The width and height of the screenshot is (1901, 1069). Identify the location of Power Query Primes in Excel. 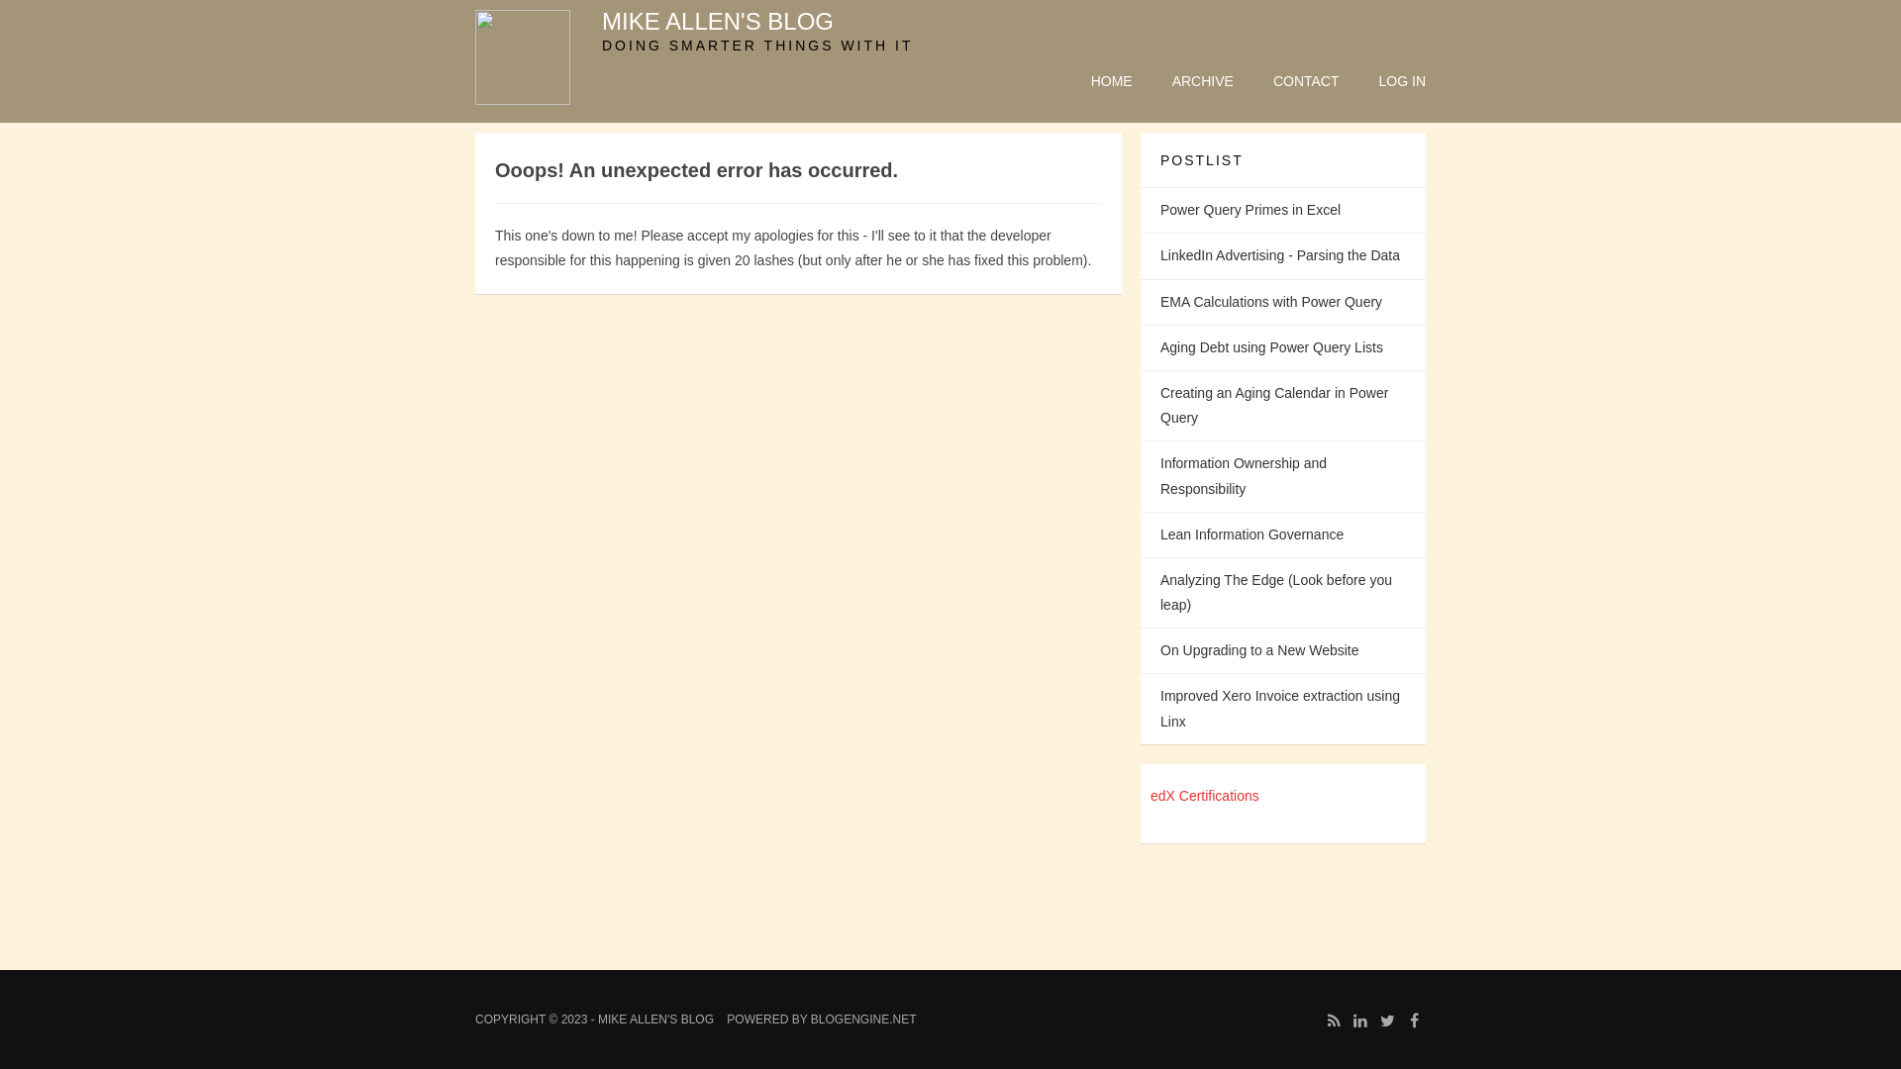
(1283, 210).